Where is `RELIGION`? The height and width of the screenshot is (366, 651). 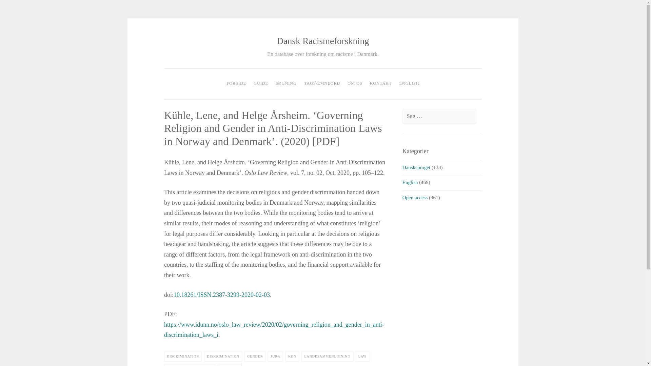 RELIGION is located at coordinates (229, 365).